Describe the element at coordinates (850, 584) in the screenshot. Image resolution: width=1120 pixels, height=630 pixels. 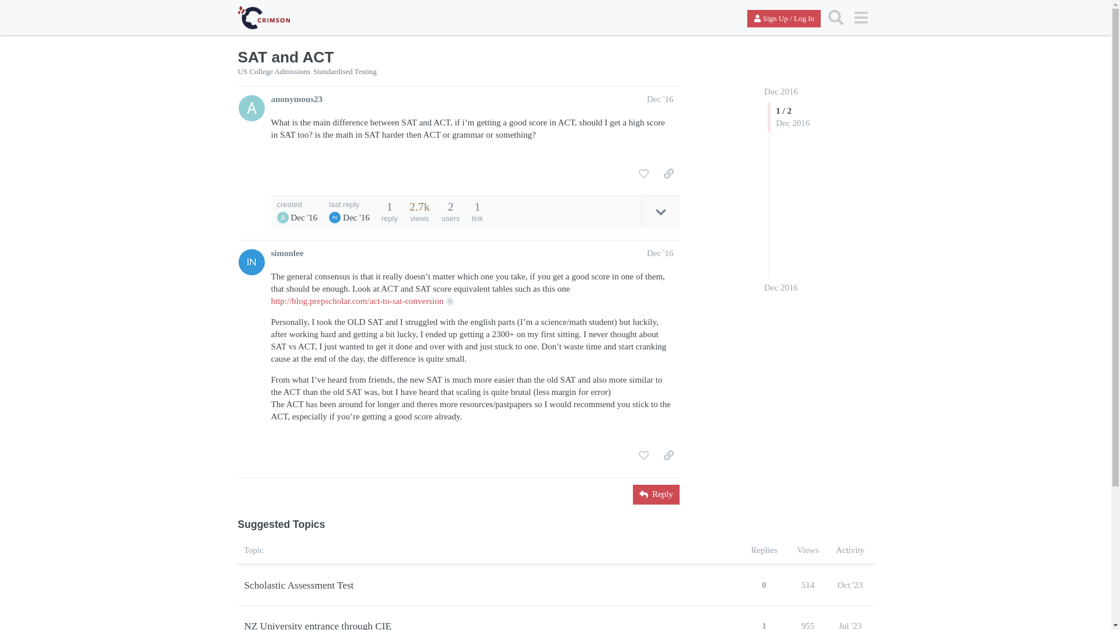
I see `Oct '23` at that location.